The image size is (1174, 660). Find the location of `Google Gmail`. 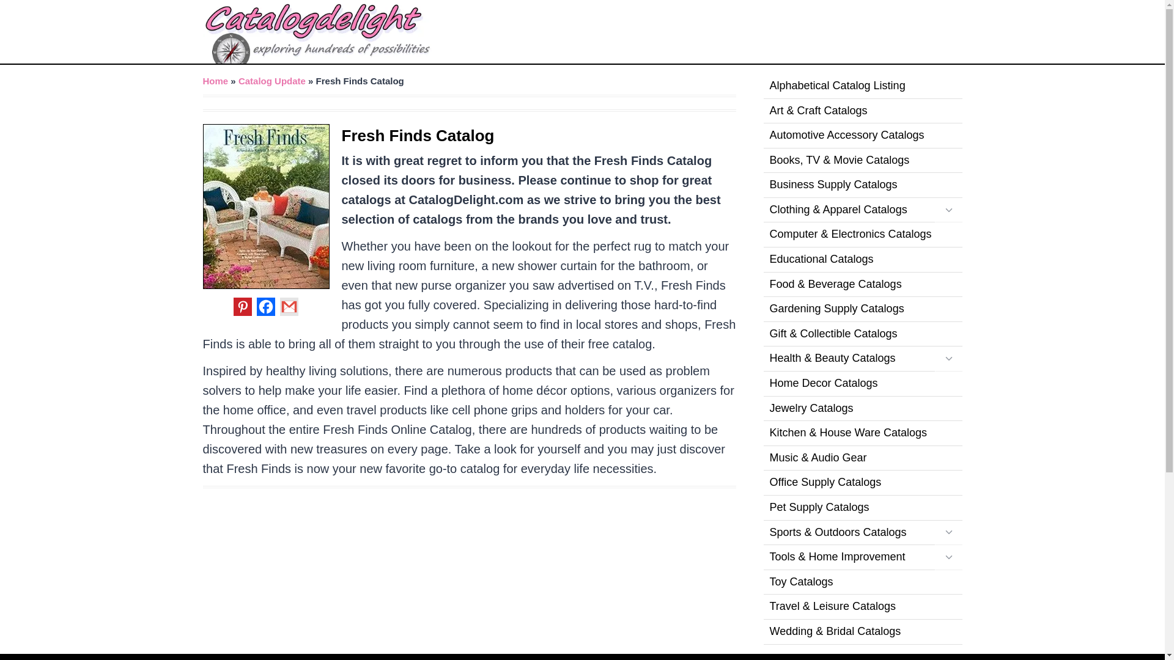

Google Gmail is located at coordinates (289, 307).